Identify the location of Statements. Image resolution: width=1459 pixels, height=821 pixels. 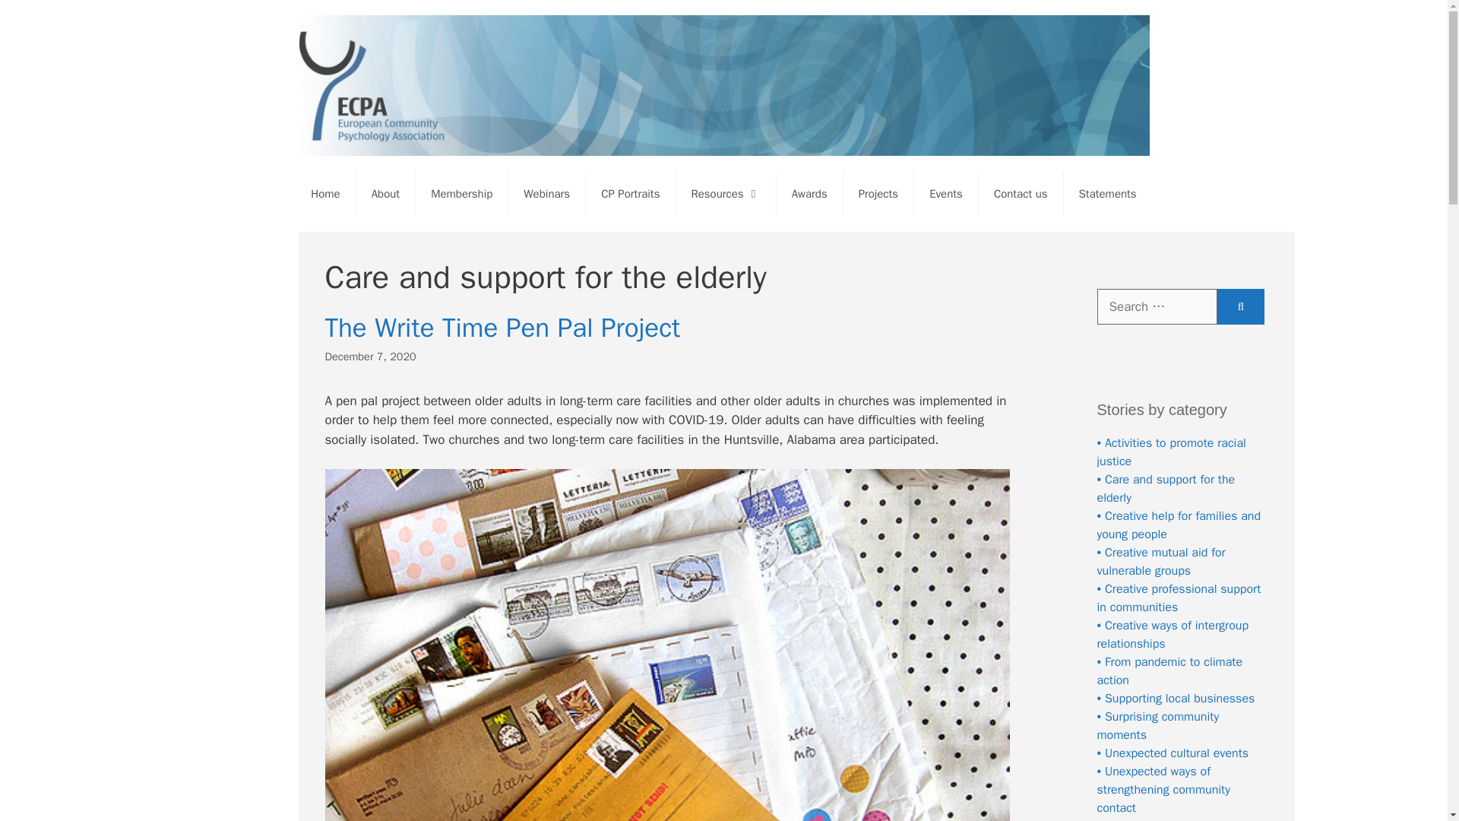
(1108, 193).